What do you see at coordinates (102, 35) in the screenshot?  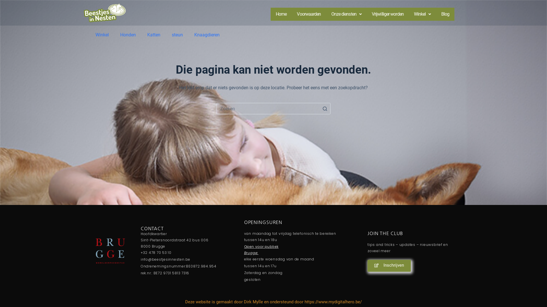 I see `Winkel` at bounding box center [102, 35].